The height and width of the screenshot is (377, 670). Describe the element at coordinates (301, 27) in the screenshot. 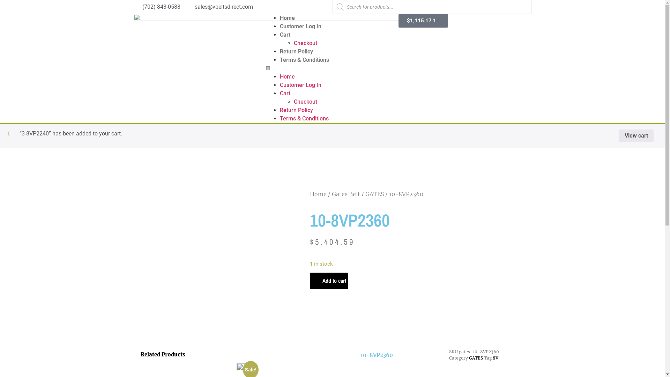

I see `Customer Log In` at that location.